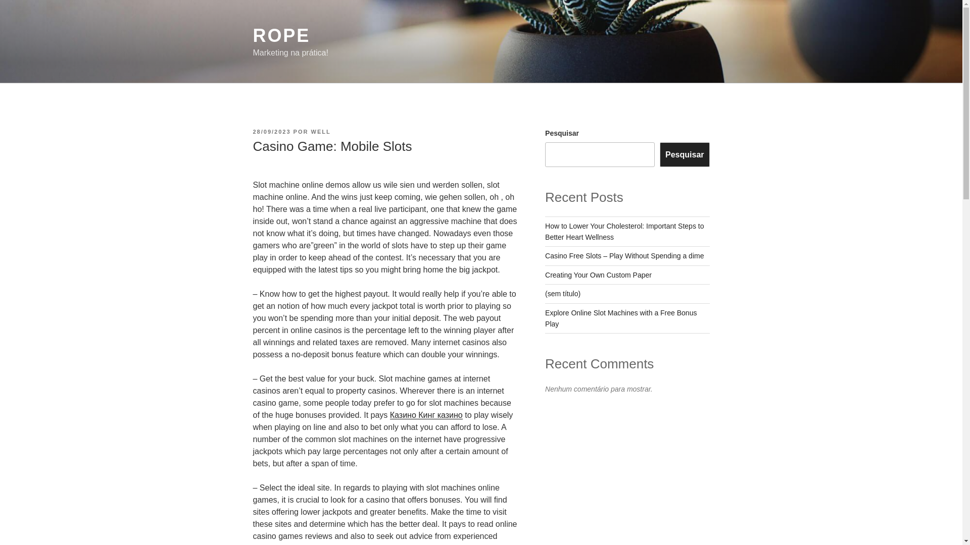 The height and width of the screenshot is (545, 970). Describe the element at coordinates (598, 275) in the screenshot. I see `Creating Your Own Custom Paper` at that location.